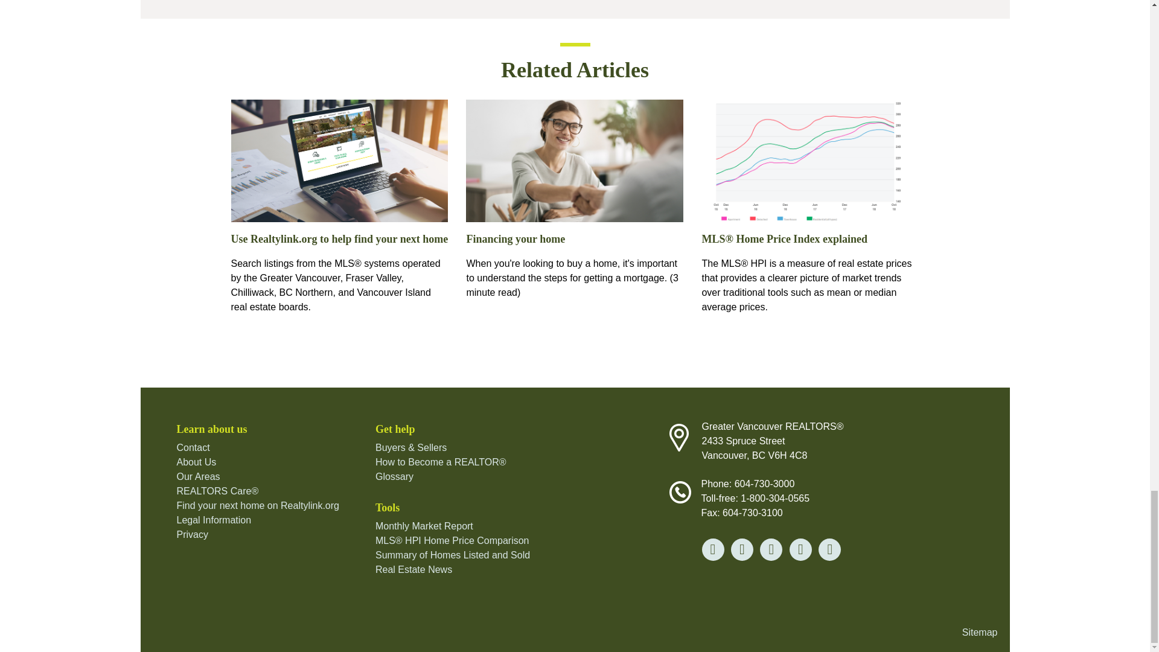 This screenshot has height=652, width=1159. I want to click on Monthly Market Report, so click(424, 526).